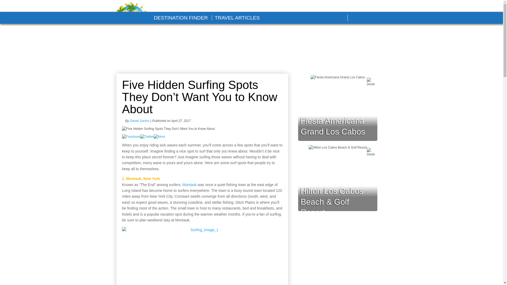 This screenshot has width=507, height=285. I want to click on DESTINATION FINDER, so click(180, 18).